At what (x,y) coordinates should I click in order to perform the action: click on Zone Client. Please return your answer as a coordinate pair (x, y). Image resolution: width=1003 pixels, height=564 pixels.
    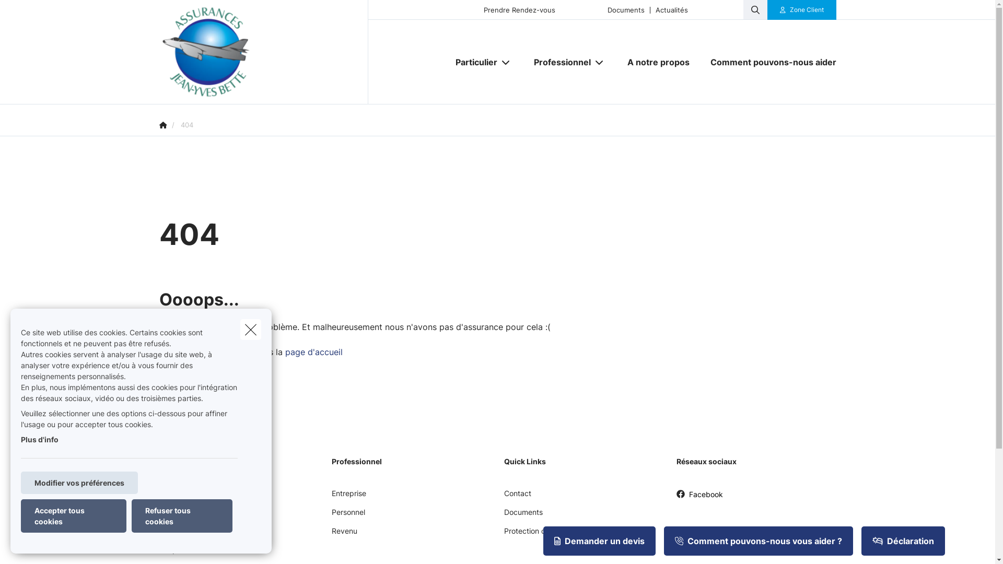
    Looking at the image, I should click on (802, 10).